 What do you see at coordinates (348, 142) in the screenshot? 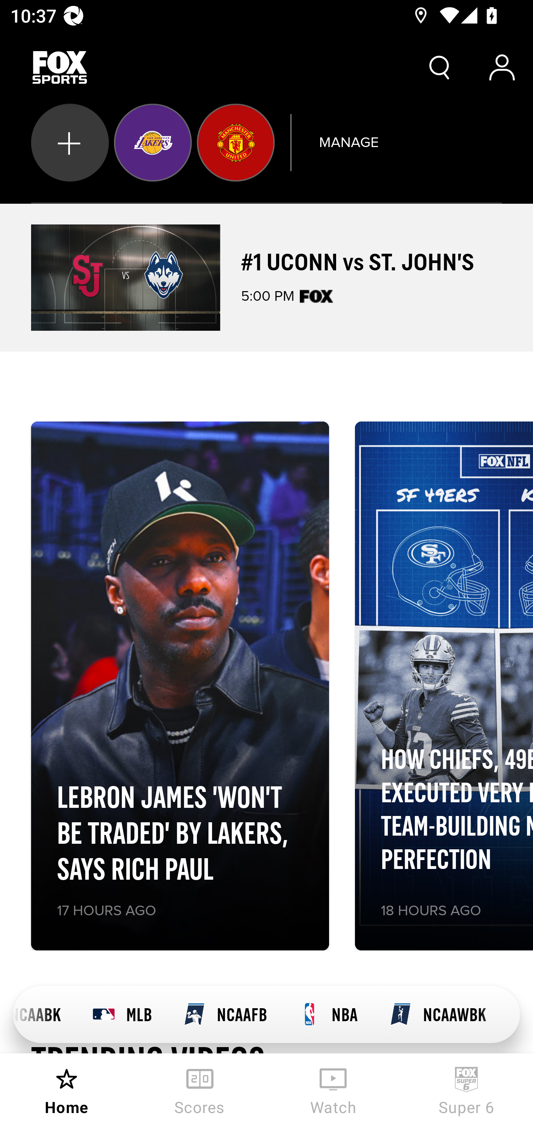
I see `MANAGE` at bounding box center [348, 142].